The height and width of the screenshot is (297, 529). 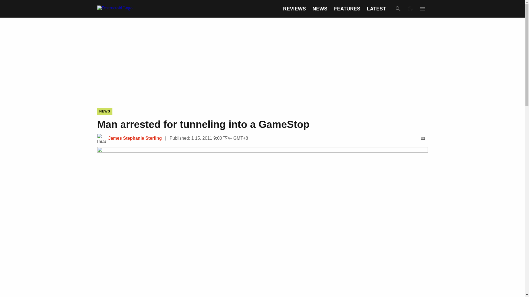 What do you see at coordinates (294, 9) in the screenshot?
I see `REVIEWS` at bounding box center [294, 9].